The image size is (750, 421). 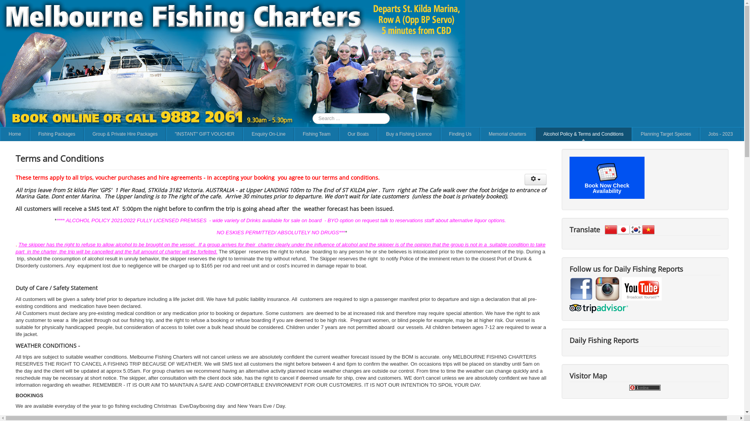 I want to click on Fishing Packages, so click(x=57, y=134).